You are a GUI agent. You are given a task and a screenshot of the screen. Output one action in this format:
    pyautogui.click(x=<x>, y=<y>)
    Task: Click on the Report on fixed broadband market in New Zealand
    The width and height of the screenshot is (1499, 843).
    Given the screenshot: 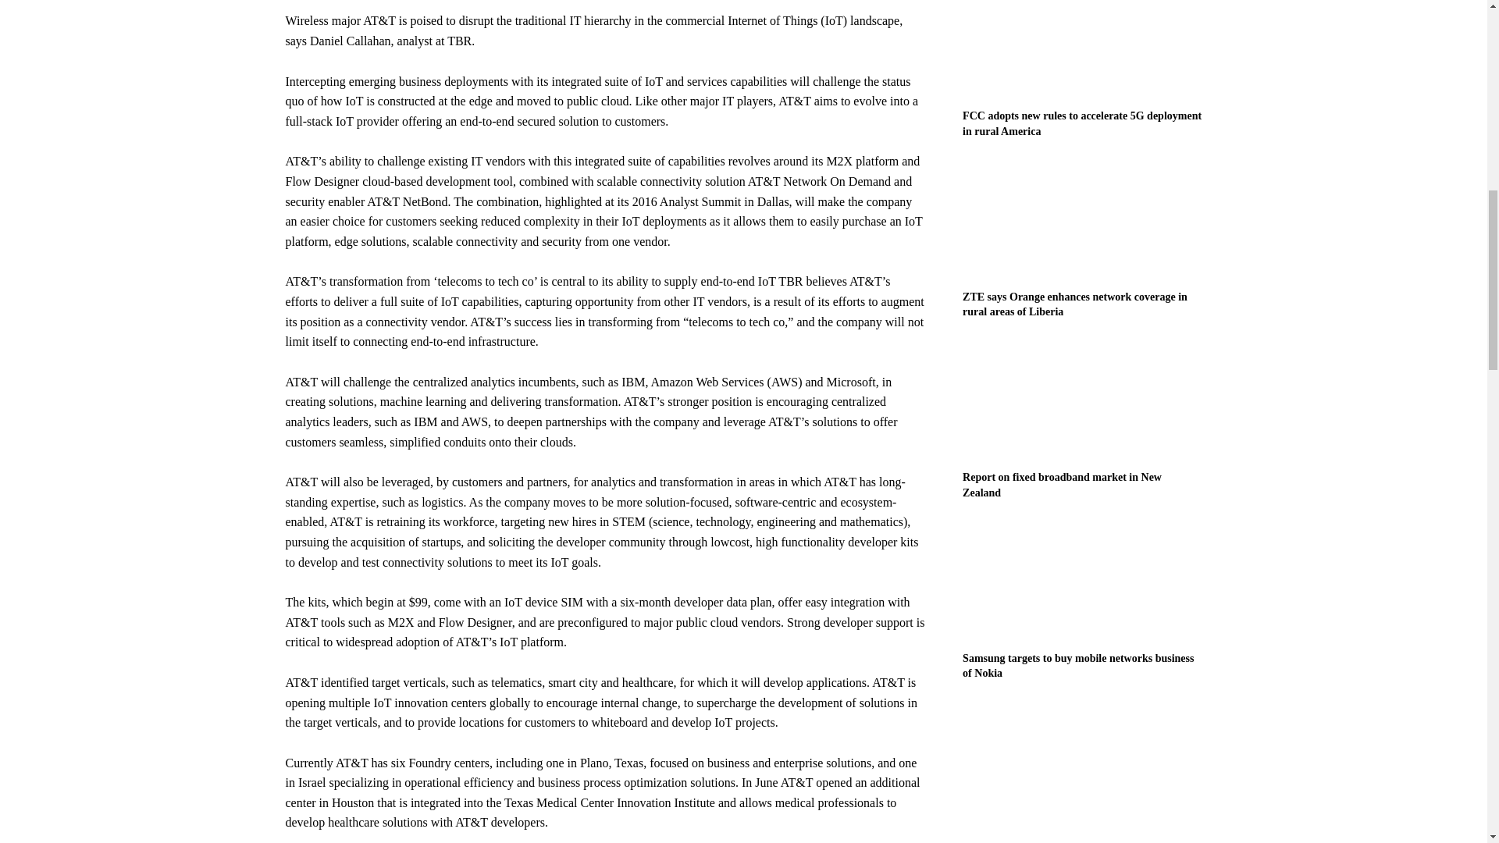 What is the action you would take?
    pyautogui.click(x=1082, y=400)
    